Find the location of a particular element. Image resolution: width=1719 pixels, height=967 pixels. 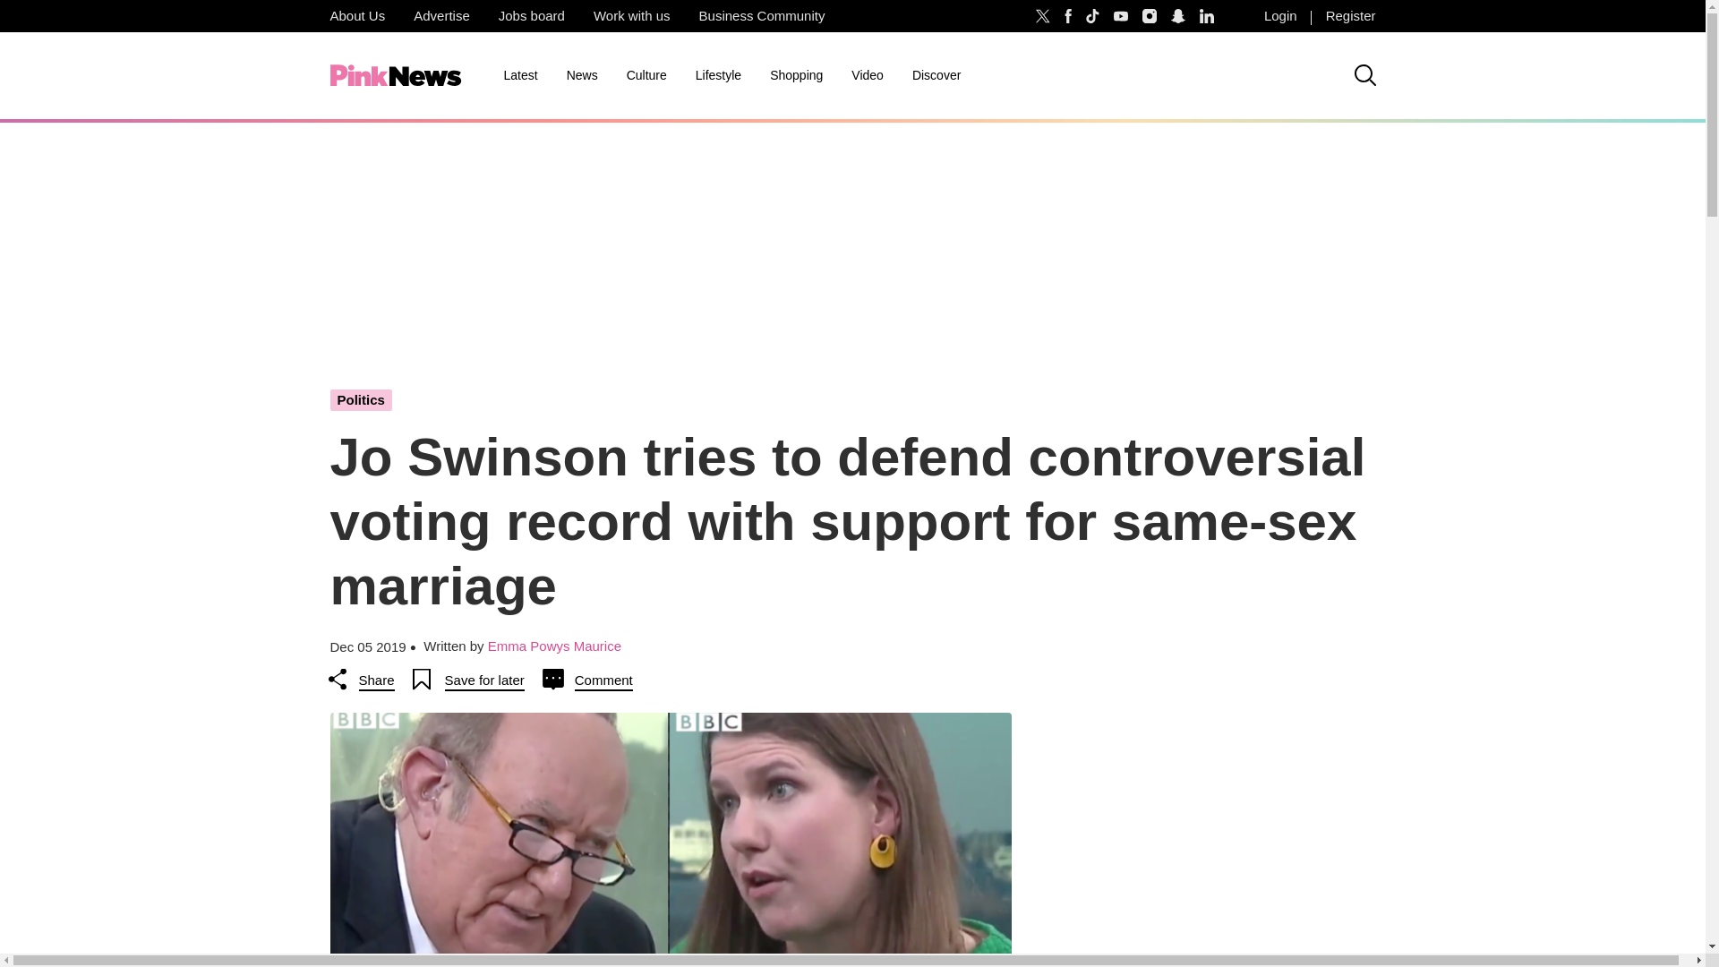

News is located at coordinates (582, 75).